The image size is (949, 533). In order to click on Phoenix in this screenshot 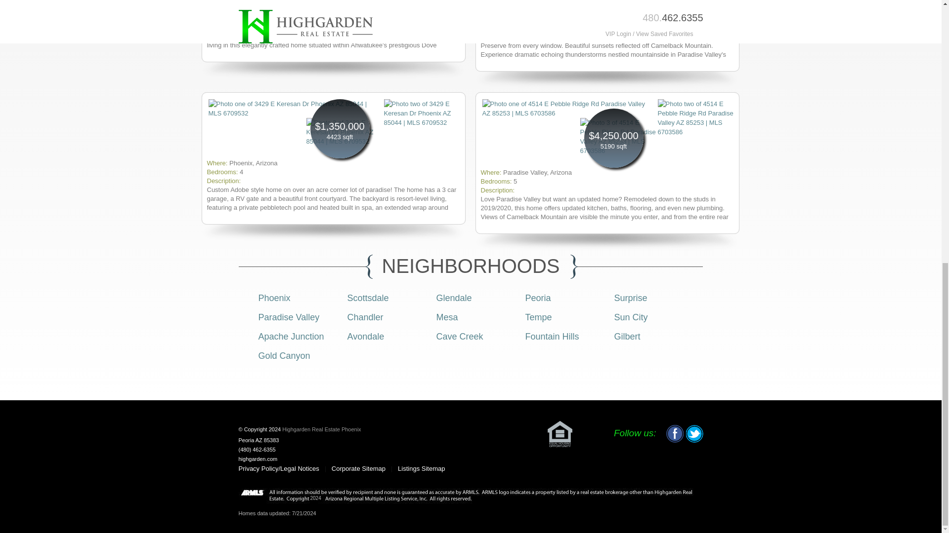, I will do `click(274, 298)`.